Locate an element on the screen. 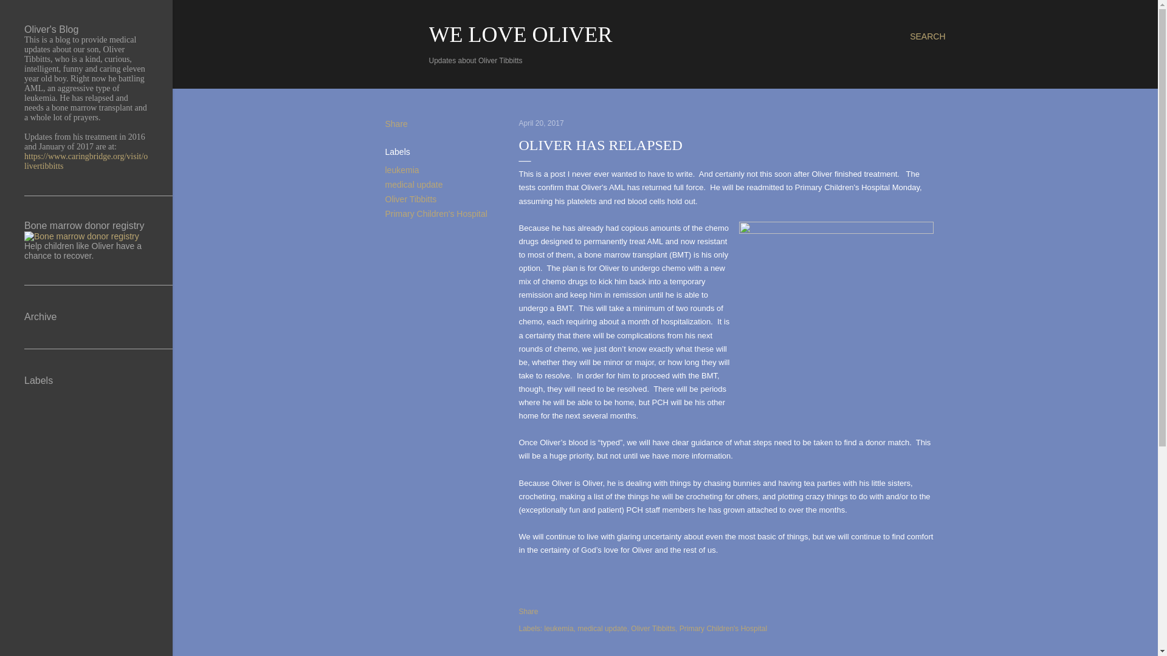 The image size is (1167, 656). Share is located at coordinates (529, 612).